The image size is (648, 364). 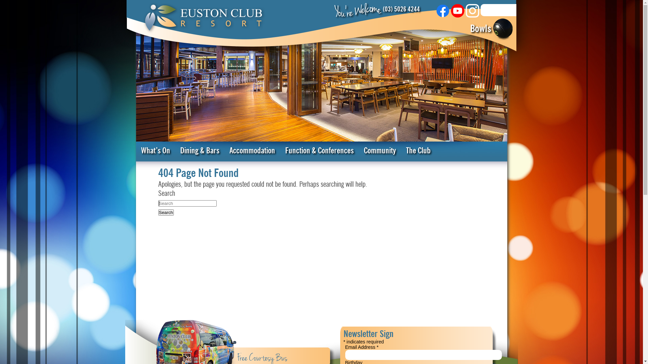 I want to click on (03) 5026 4244, so click(x=401, y=9).